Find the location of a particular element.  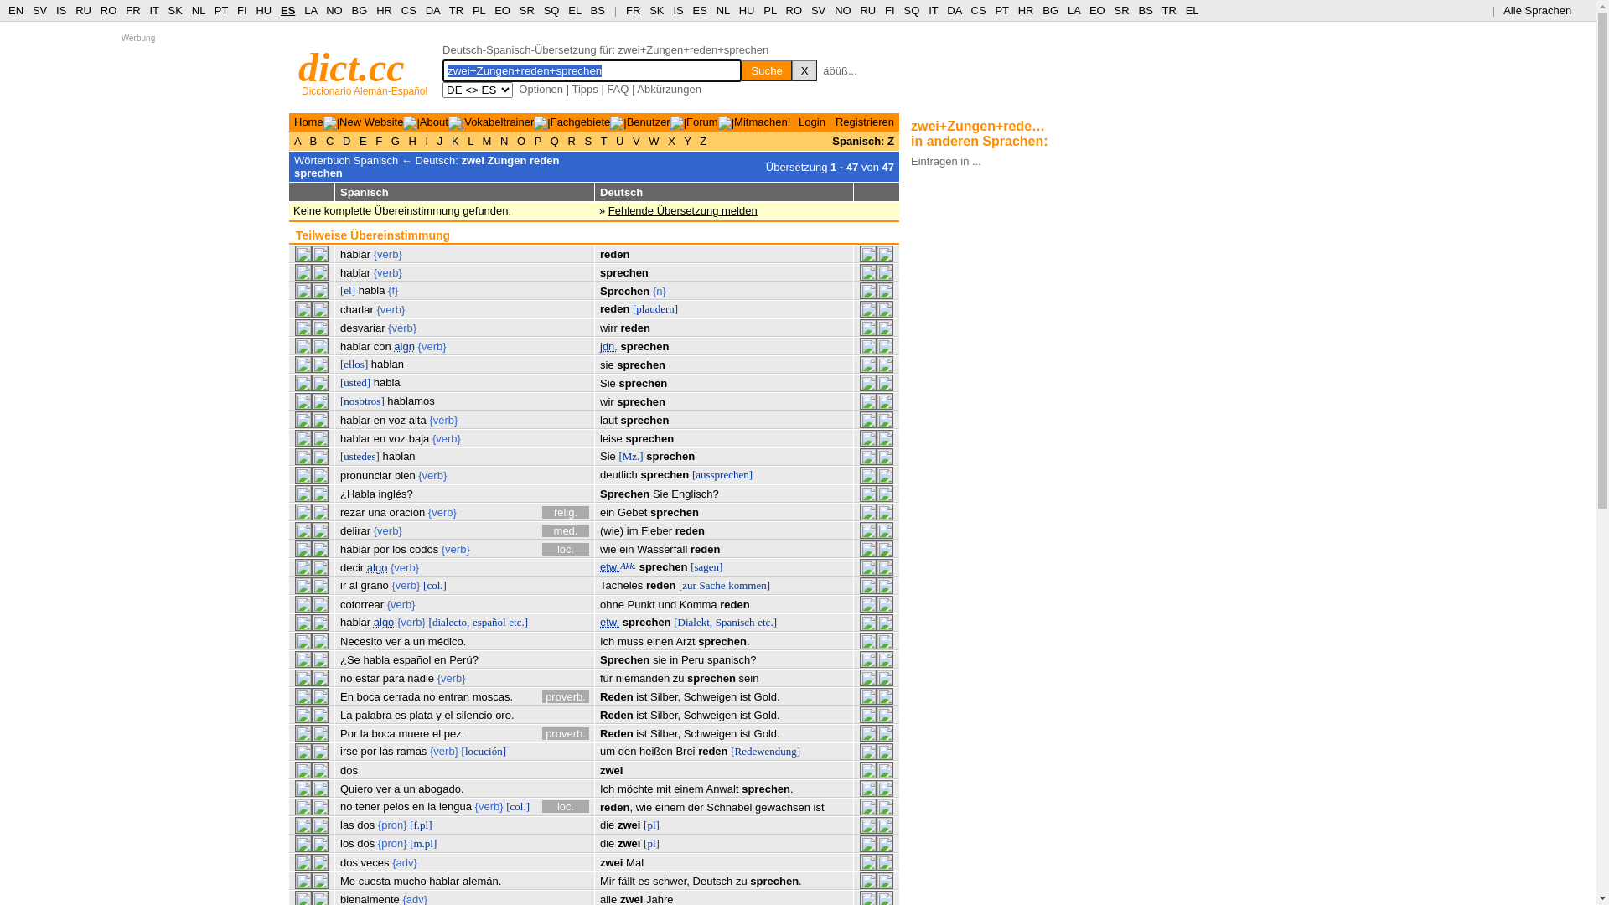

Ich is located at coordinates (607, 642).